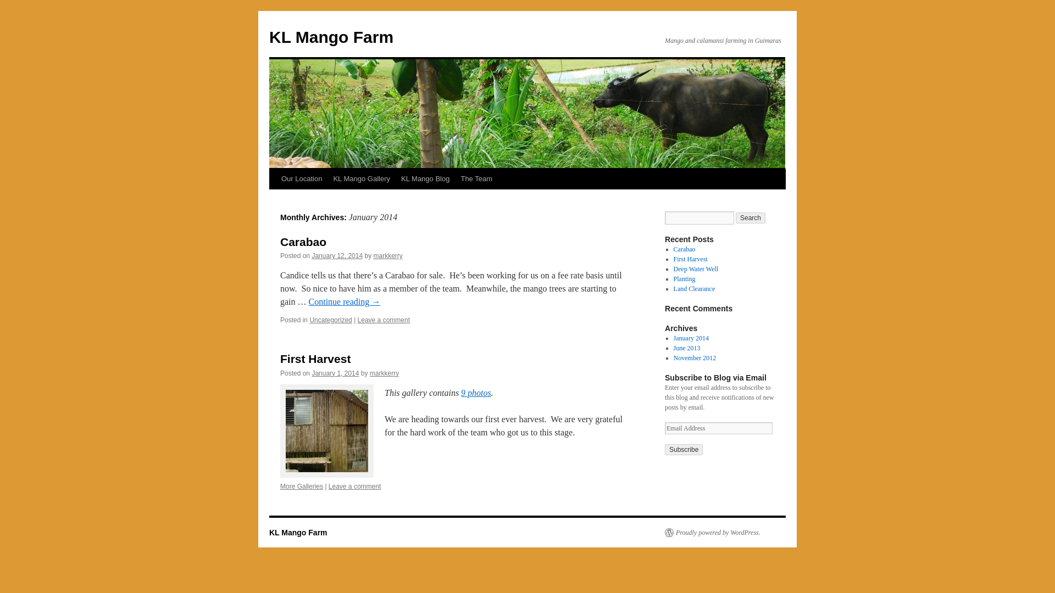 Image resolution: width=1055 pixels, height=593 pixels. I want to click on markkerry, so click(388, 256).